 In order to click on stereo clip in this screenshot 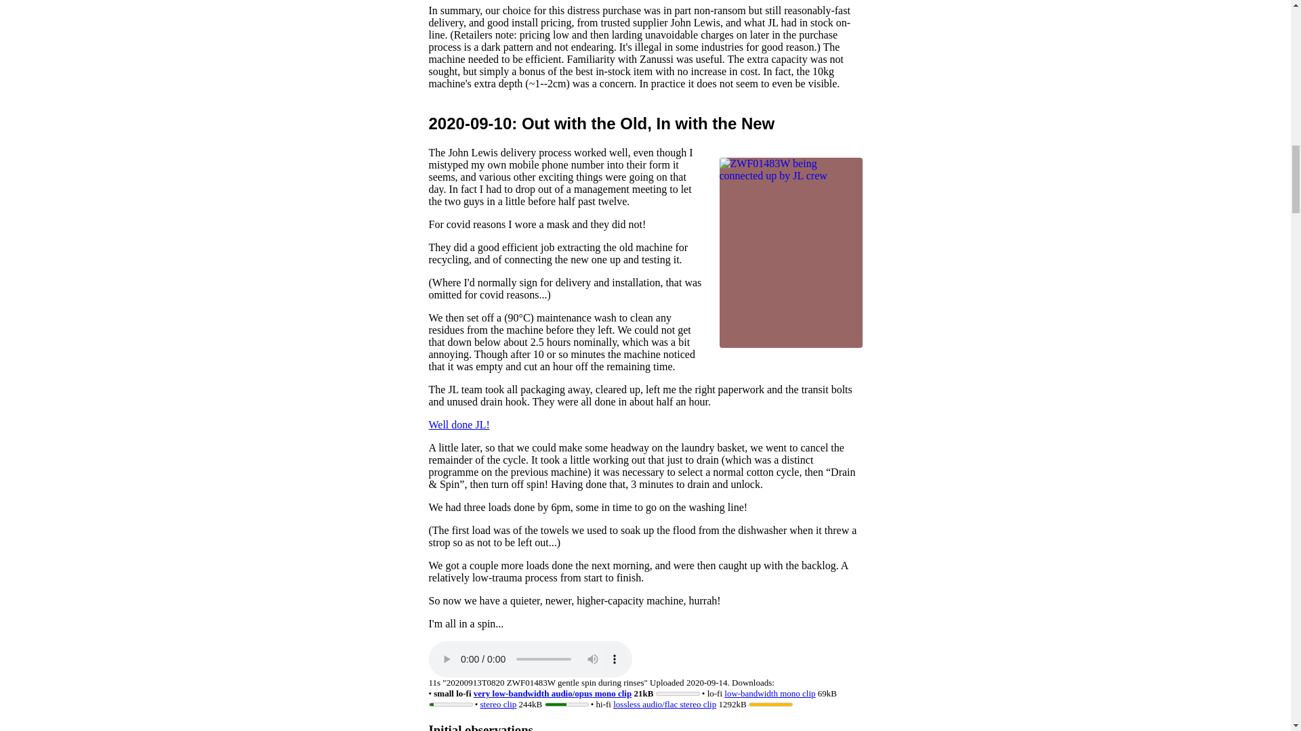, I will do `click(498, 704)`.